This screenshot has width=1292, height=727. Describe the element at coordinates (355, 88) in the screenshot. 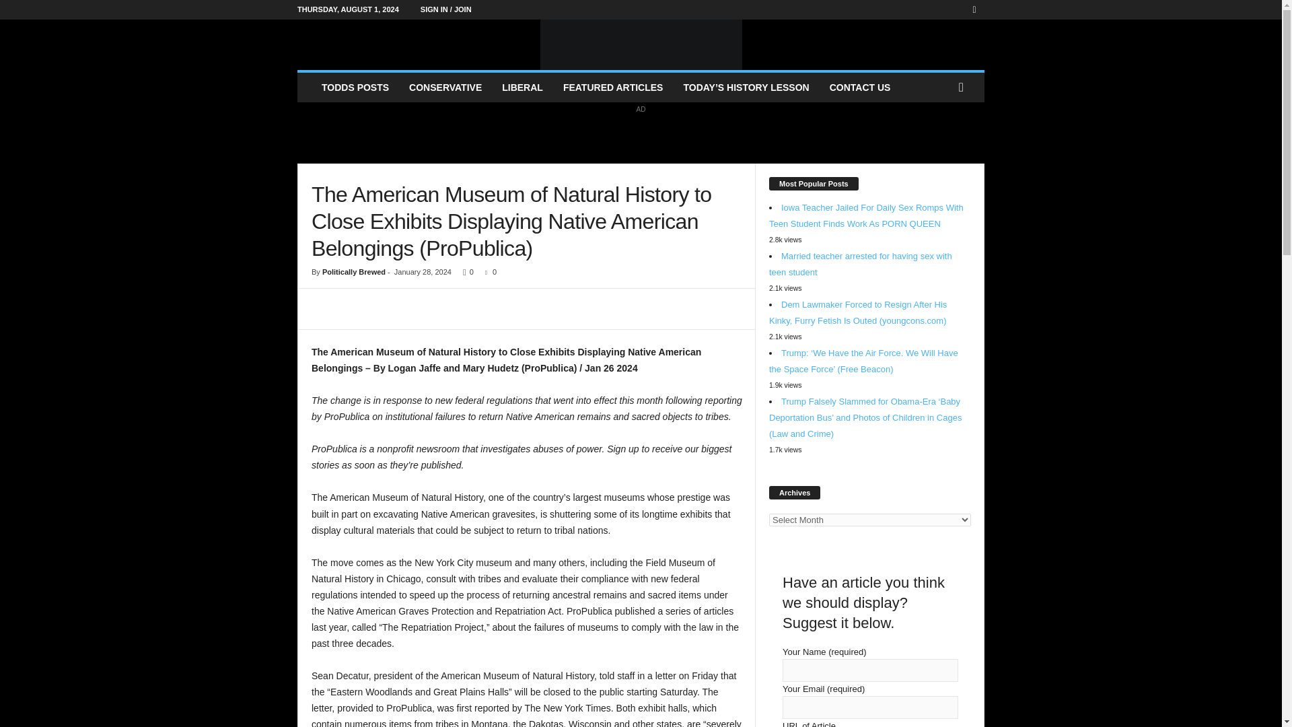

I see `TODDS POSTS` at that location.